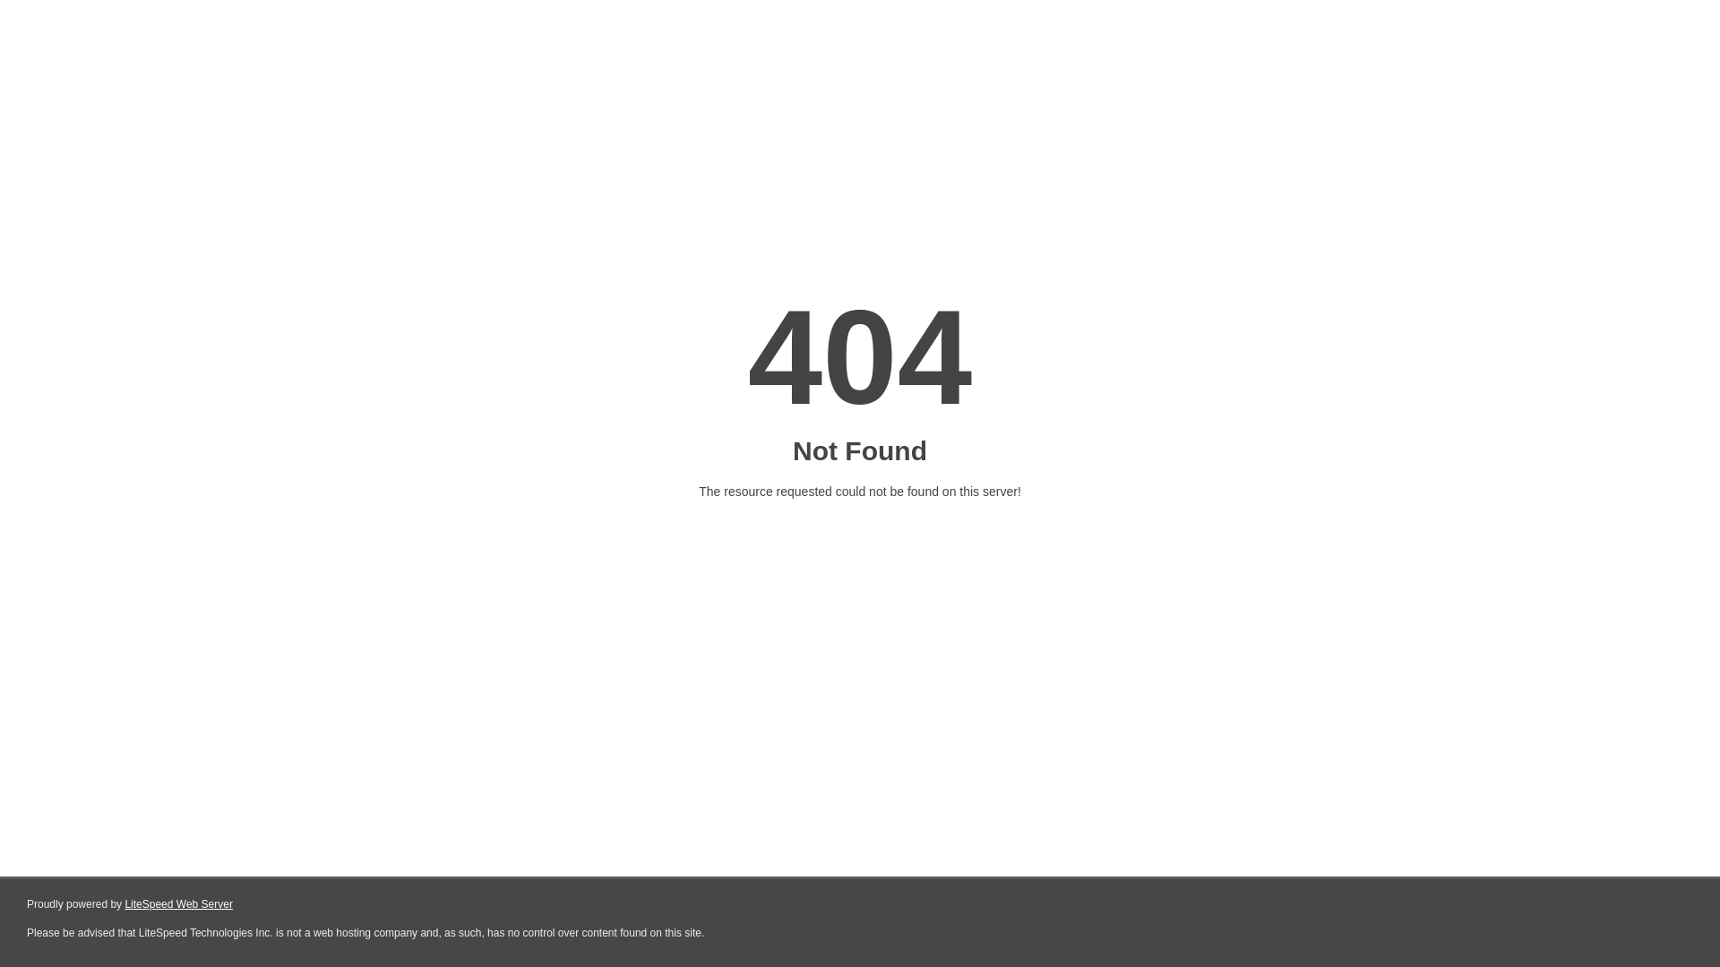 The height and width of the screenshot is (967, 1720). What do you see at coordinates (179, 904) in the screenshot?
I see `LiteSpeed Web Server` at bounding box center [179, 904].